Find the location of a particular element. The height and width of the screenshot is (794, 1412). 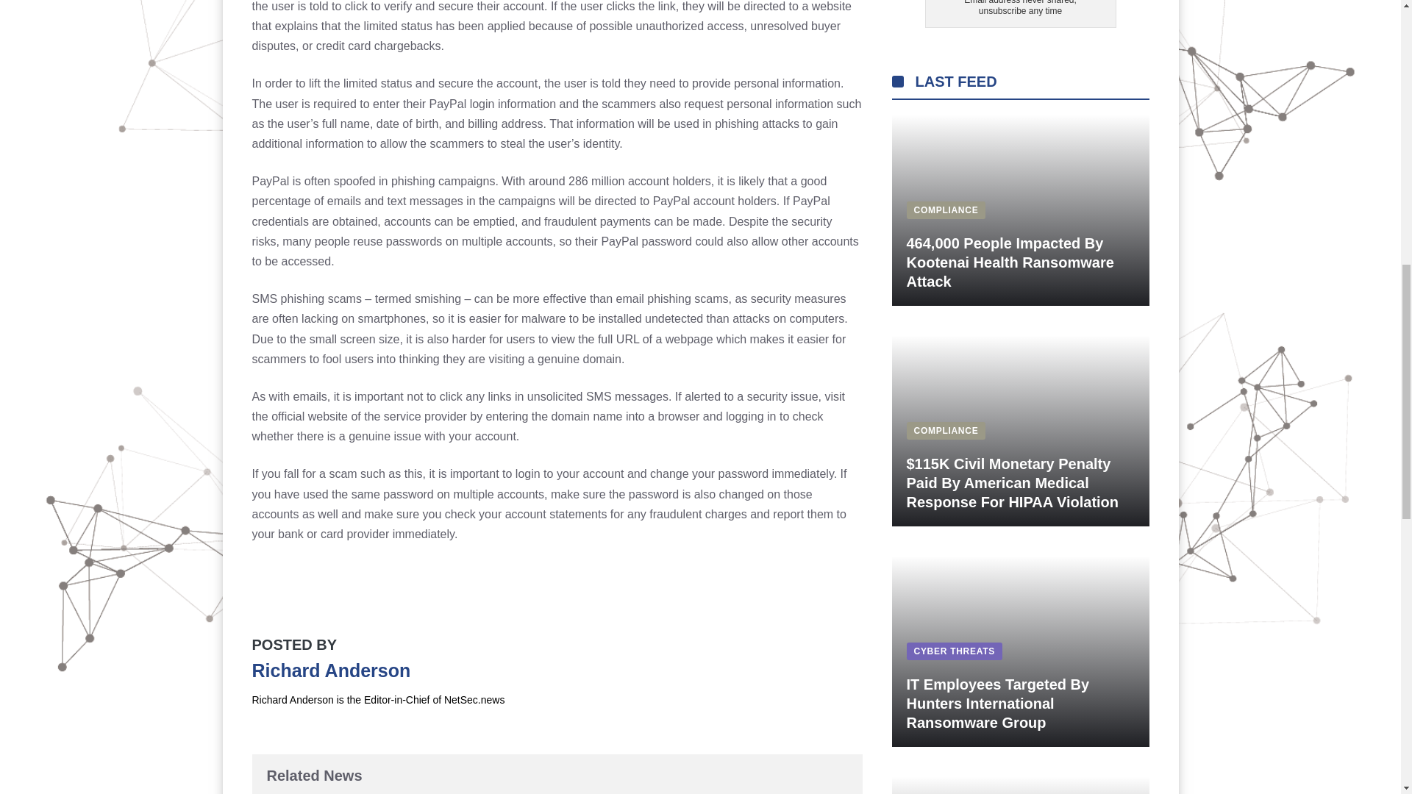

COMPLIANCE is located at coordinates (946, 210).